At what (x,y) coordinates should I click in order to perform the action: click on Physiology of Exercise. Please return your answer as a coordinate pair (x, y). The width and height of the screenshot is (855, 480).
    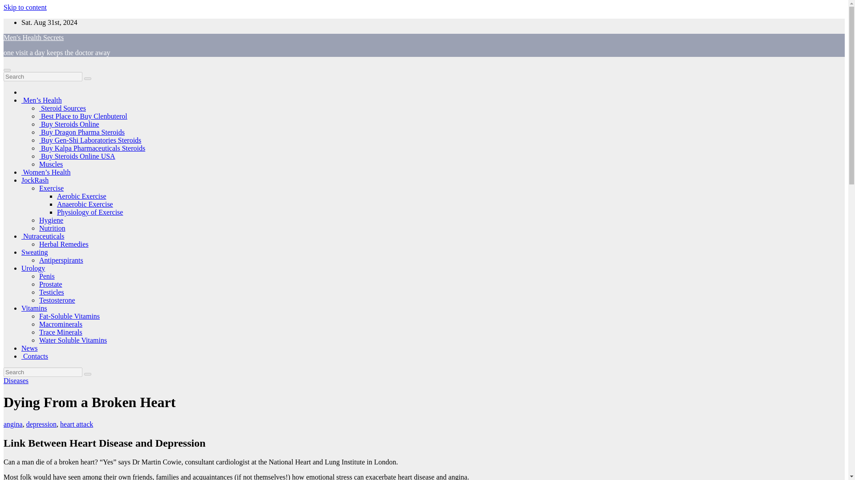
    Looking at the image, I should click on (90, 212).